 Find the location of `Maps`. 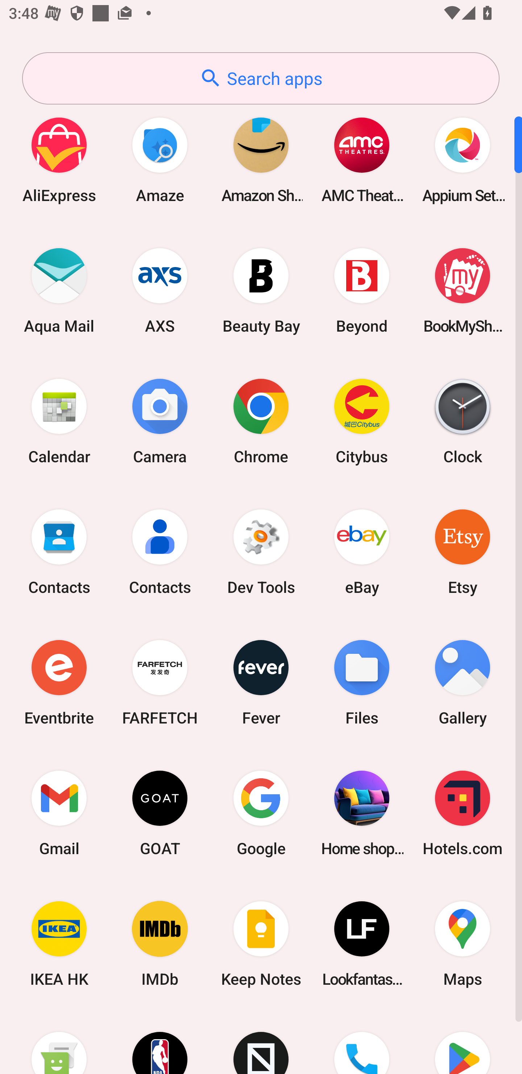

Maps is located at coordinates (463, 944).